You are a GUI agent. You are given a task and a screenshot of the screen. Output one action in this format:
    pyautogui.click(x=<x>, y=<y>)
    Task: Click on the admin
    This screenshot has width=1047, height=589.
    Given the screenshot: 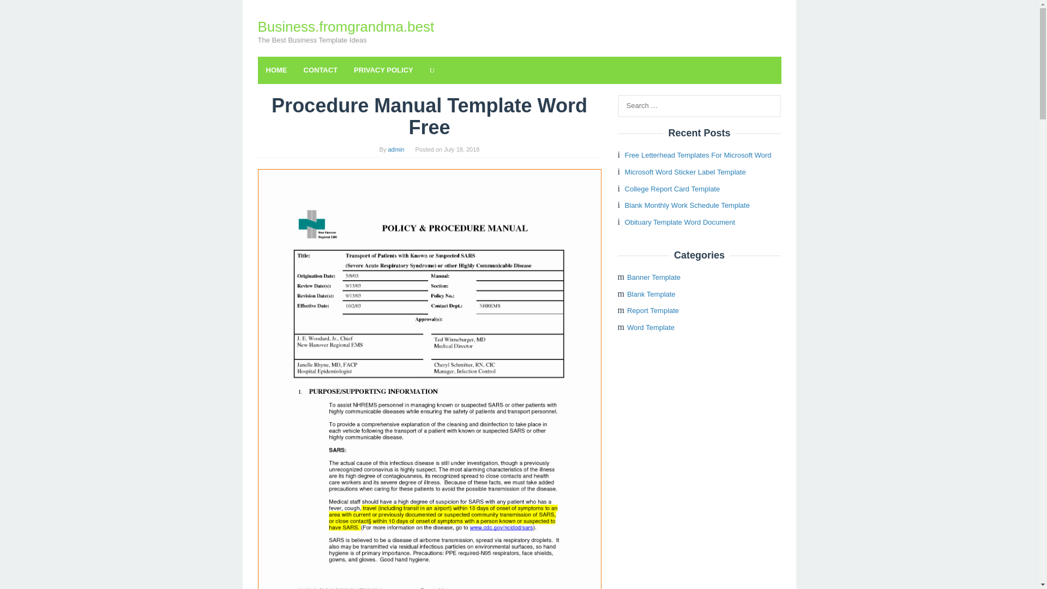 What is the action you would take?
    pyautogui.click(x=396, y=149)
    